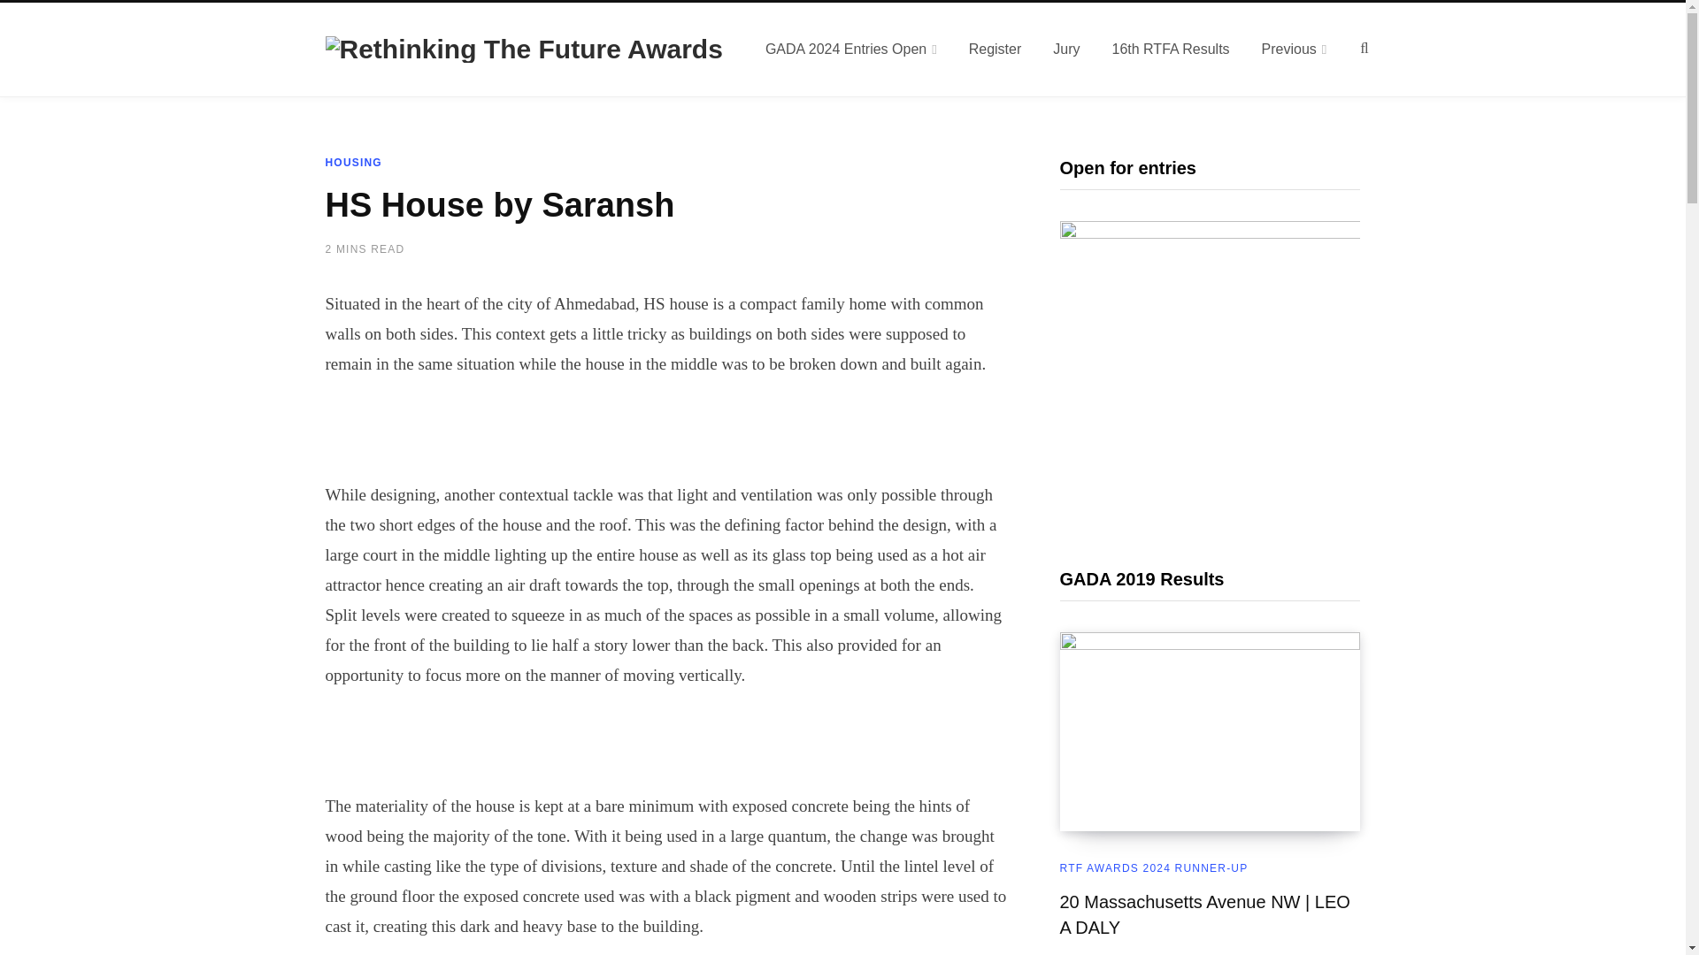 Image resolution: width=1699 pixels, height=955 pixels. Describe the element at coordinates (524, 50) in the screenshot. I see `Rethinking The Future Awards` at that location.